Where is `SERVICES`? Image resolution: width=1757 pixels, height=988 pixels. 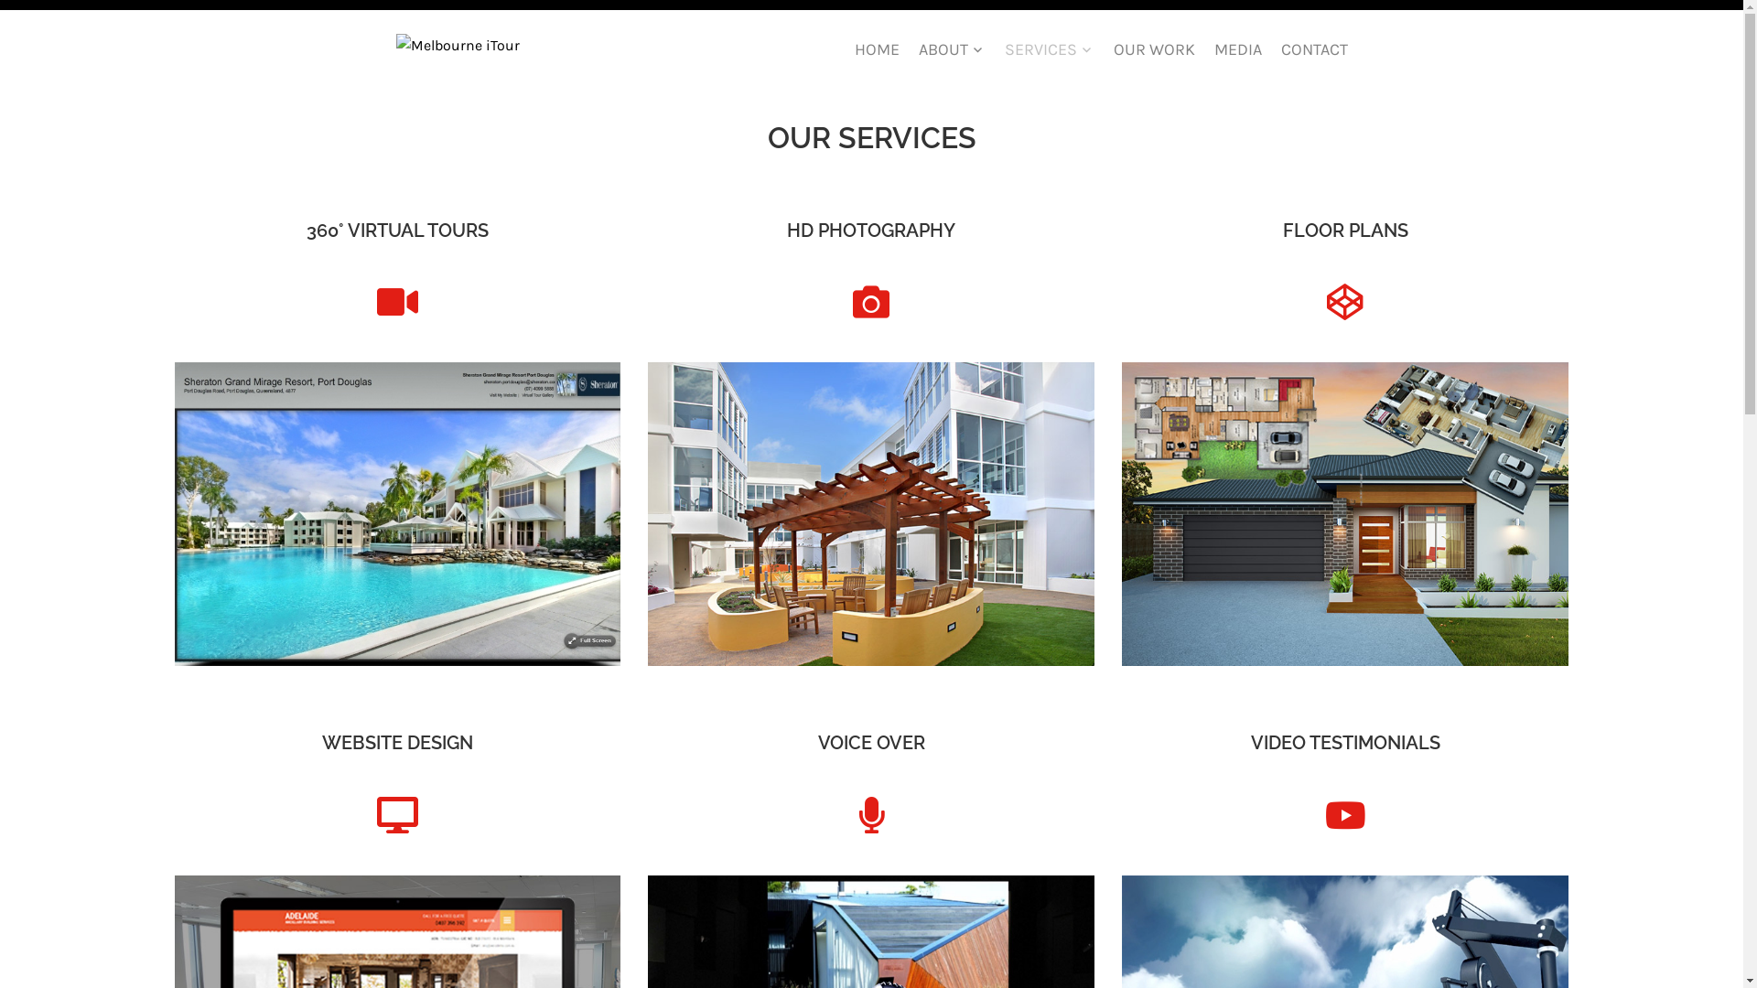 SERVICES is located at coordinates (1041, 50).